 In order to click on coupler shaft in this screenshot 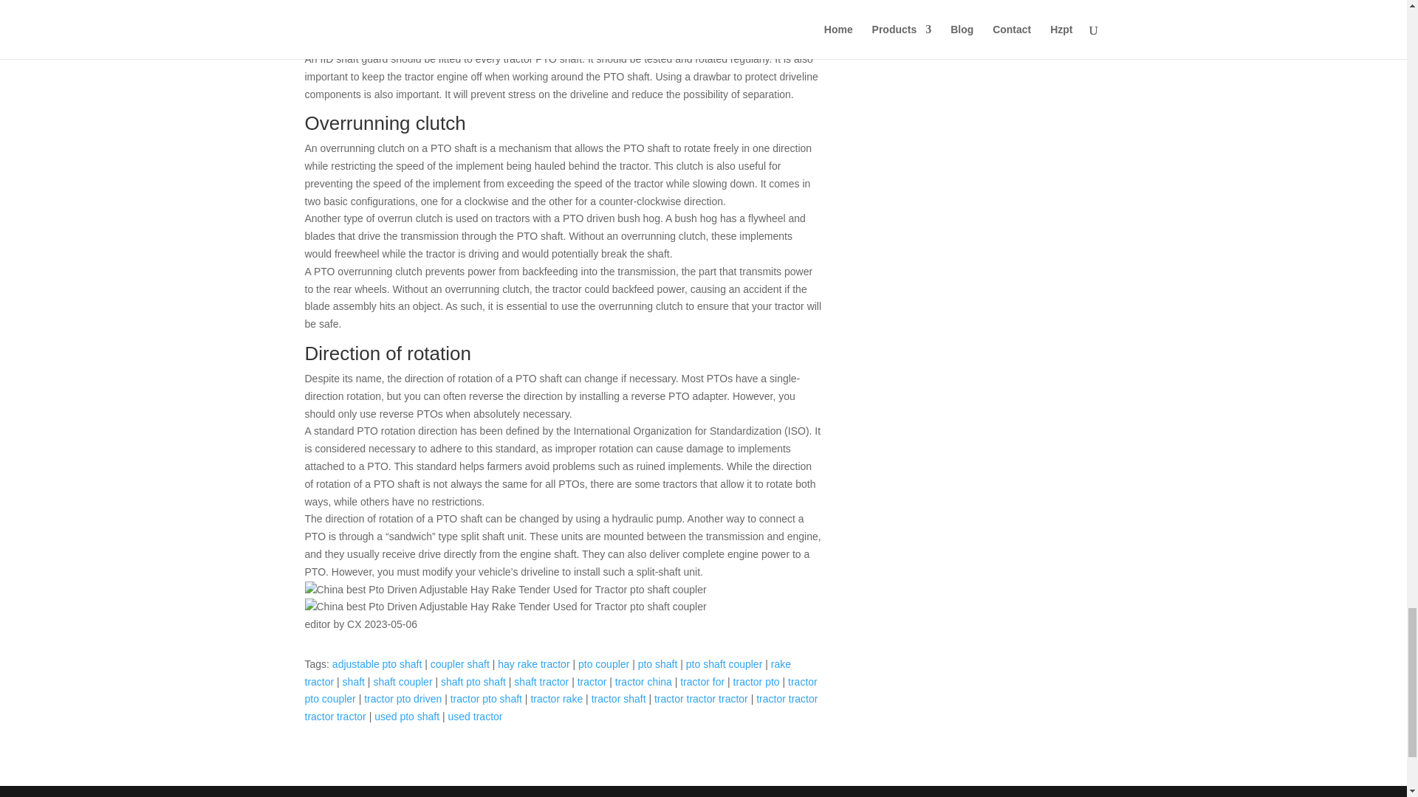, I will do `click(459, 664)`.